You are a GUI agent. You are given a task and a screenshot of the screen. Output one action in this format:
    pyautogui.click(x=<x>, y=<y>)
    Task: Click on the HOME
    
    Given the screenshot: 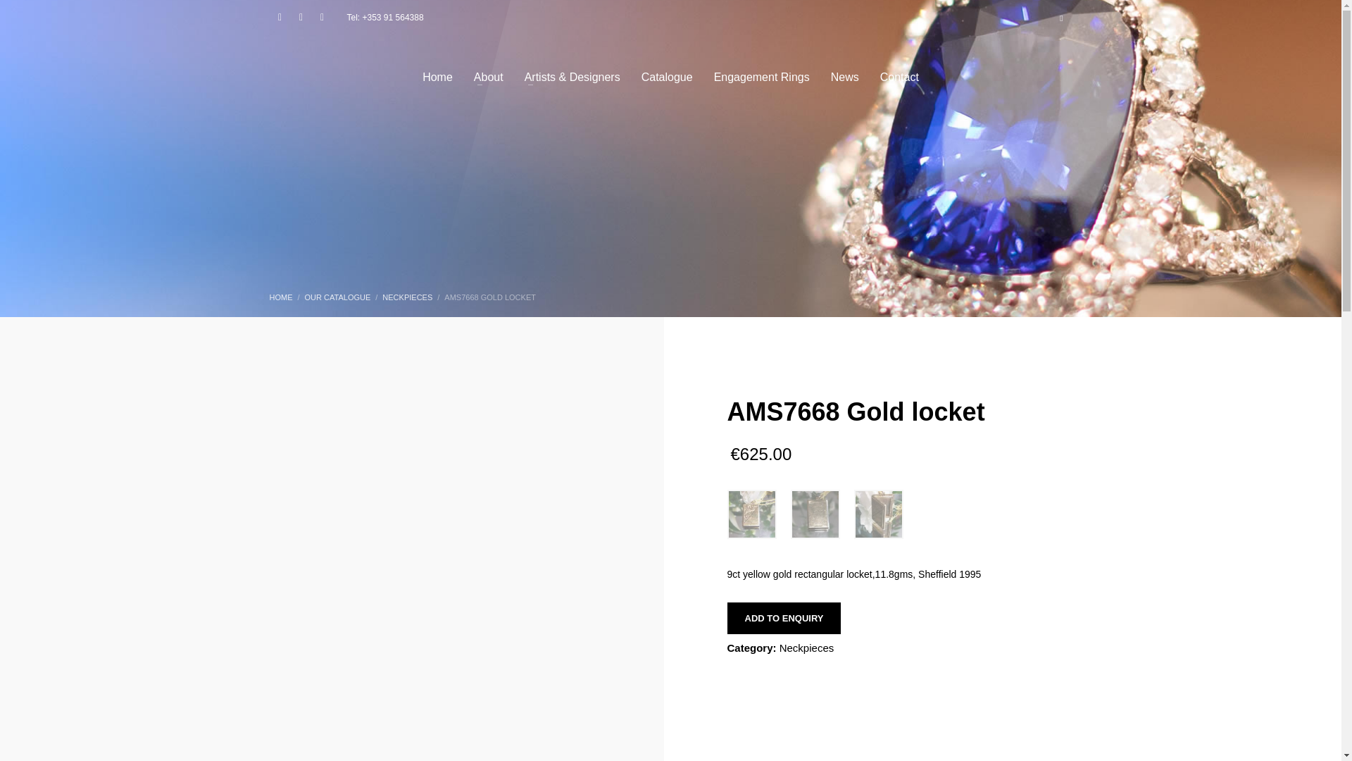 What is the action you would take?
    pyautogui.click(x=280, y=297)
    